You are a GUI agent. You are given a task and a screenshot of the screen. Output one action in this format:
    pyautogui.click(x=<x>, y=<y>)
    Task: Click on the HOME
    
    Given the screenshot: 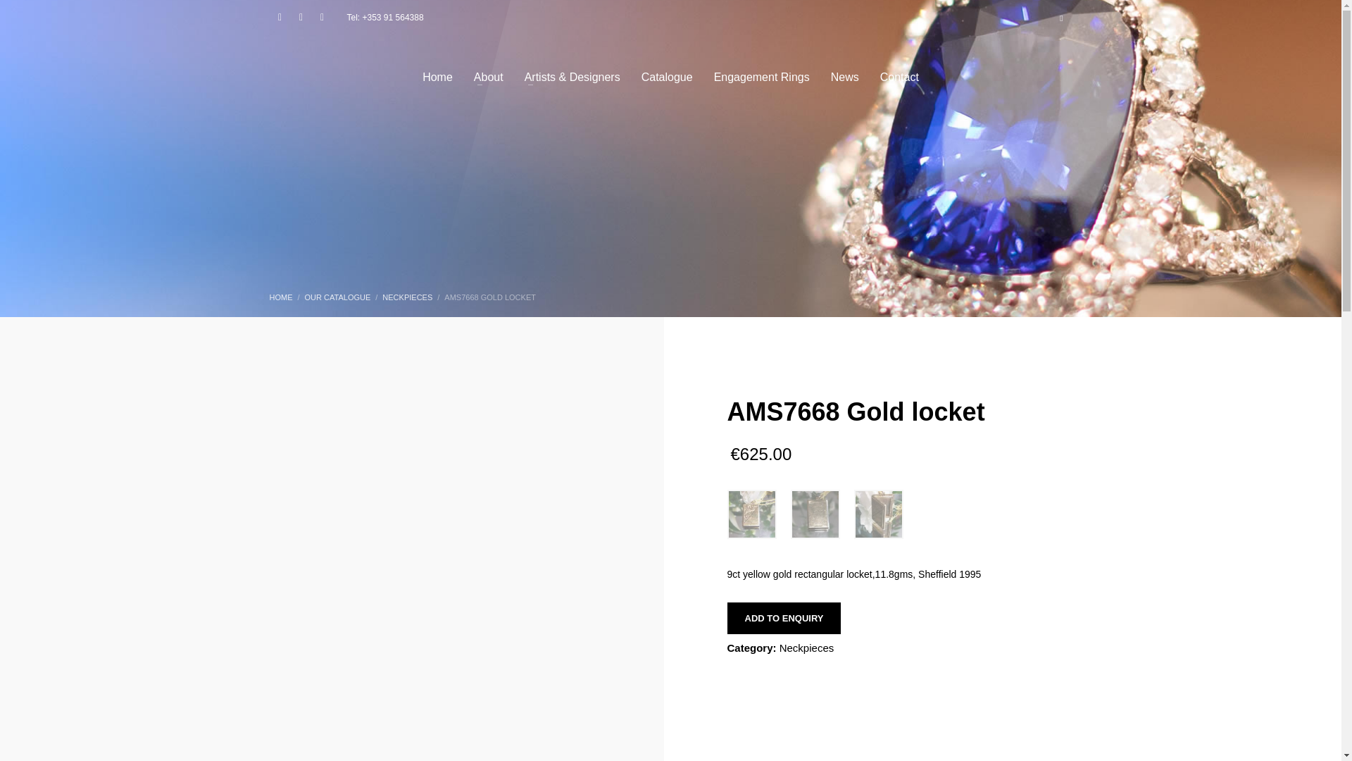 What is the action you would take?
    pyautogui.click(x=280, y=297)
    